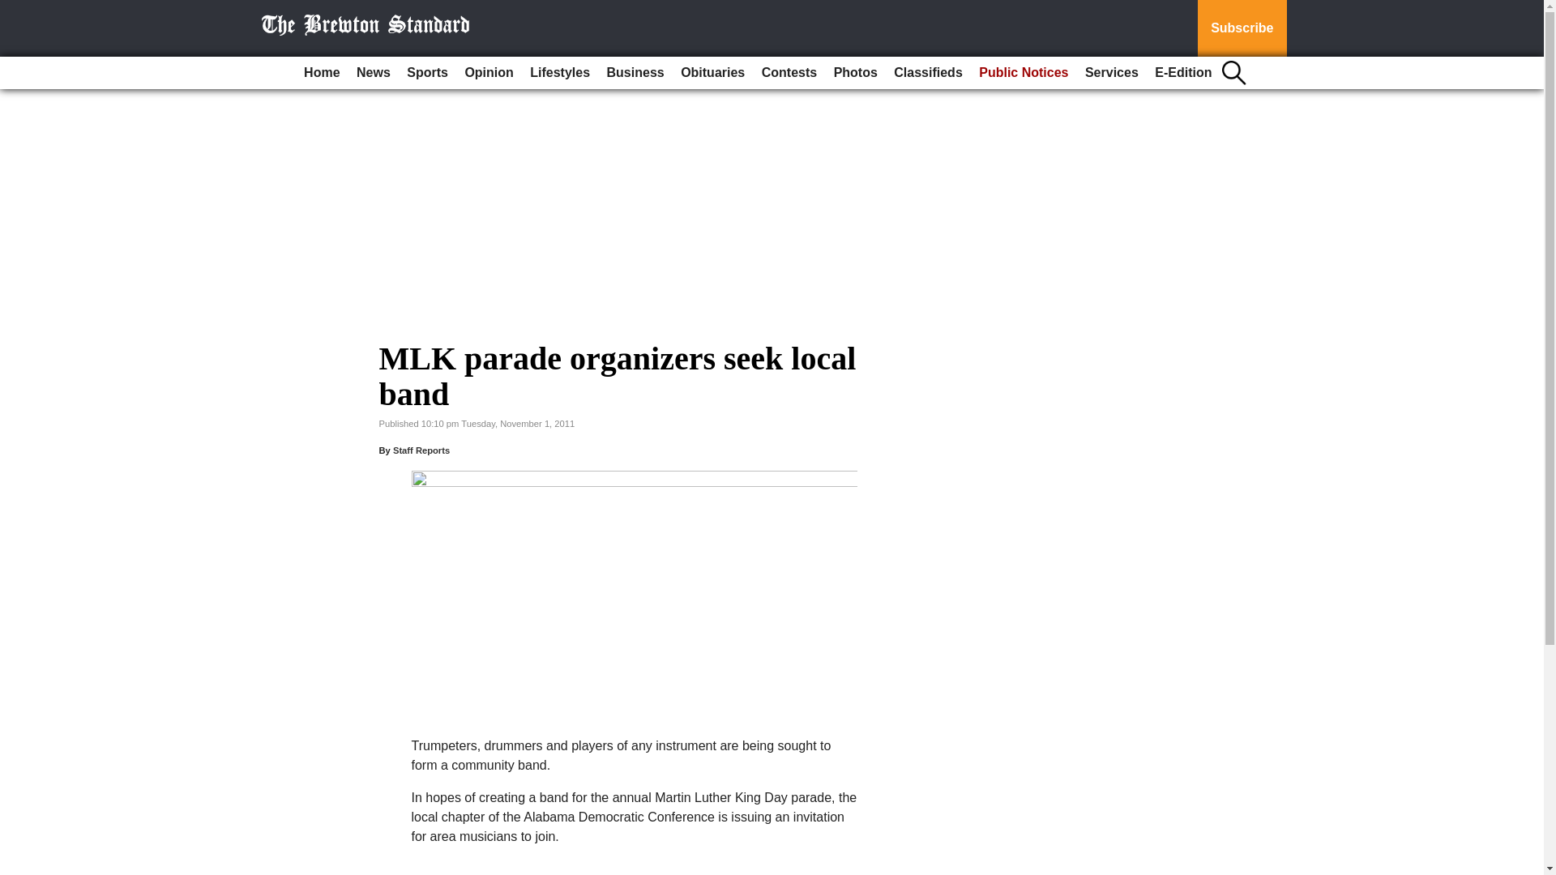  What do you see at coordinates (1112, 73) in the screenshot?
I see `Services` at bounding box center [1112, 73].